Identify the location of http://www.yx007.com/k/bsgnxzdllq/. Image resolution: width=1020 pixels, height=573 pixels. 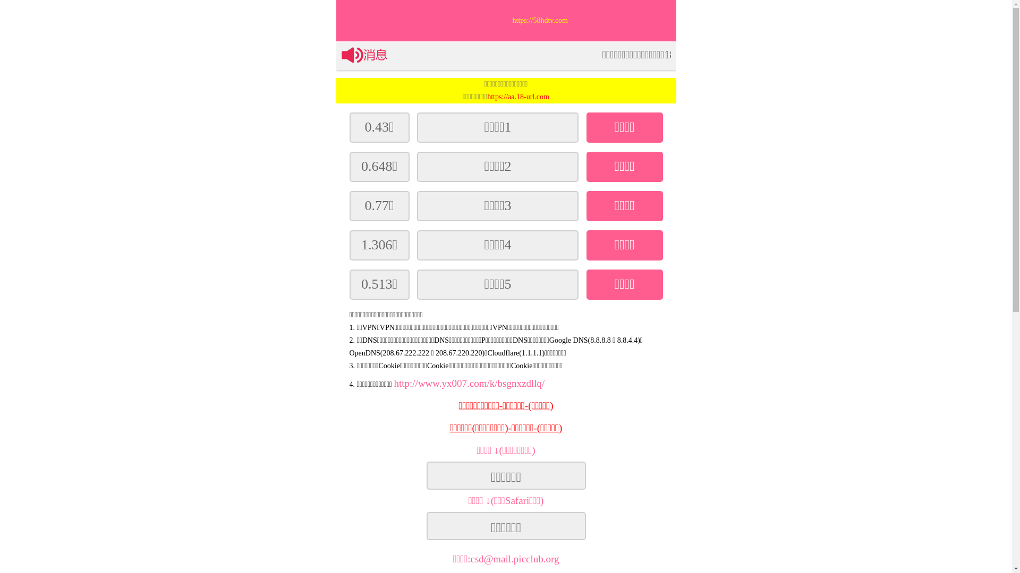
(469, 383).